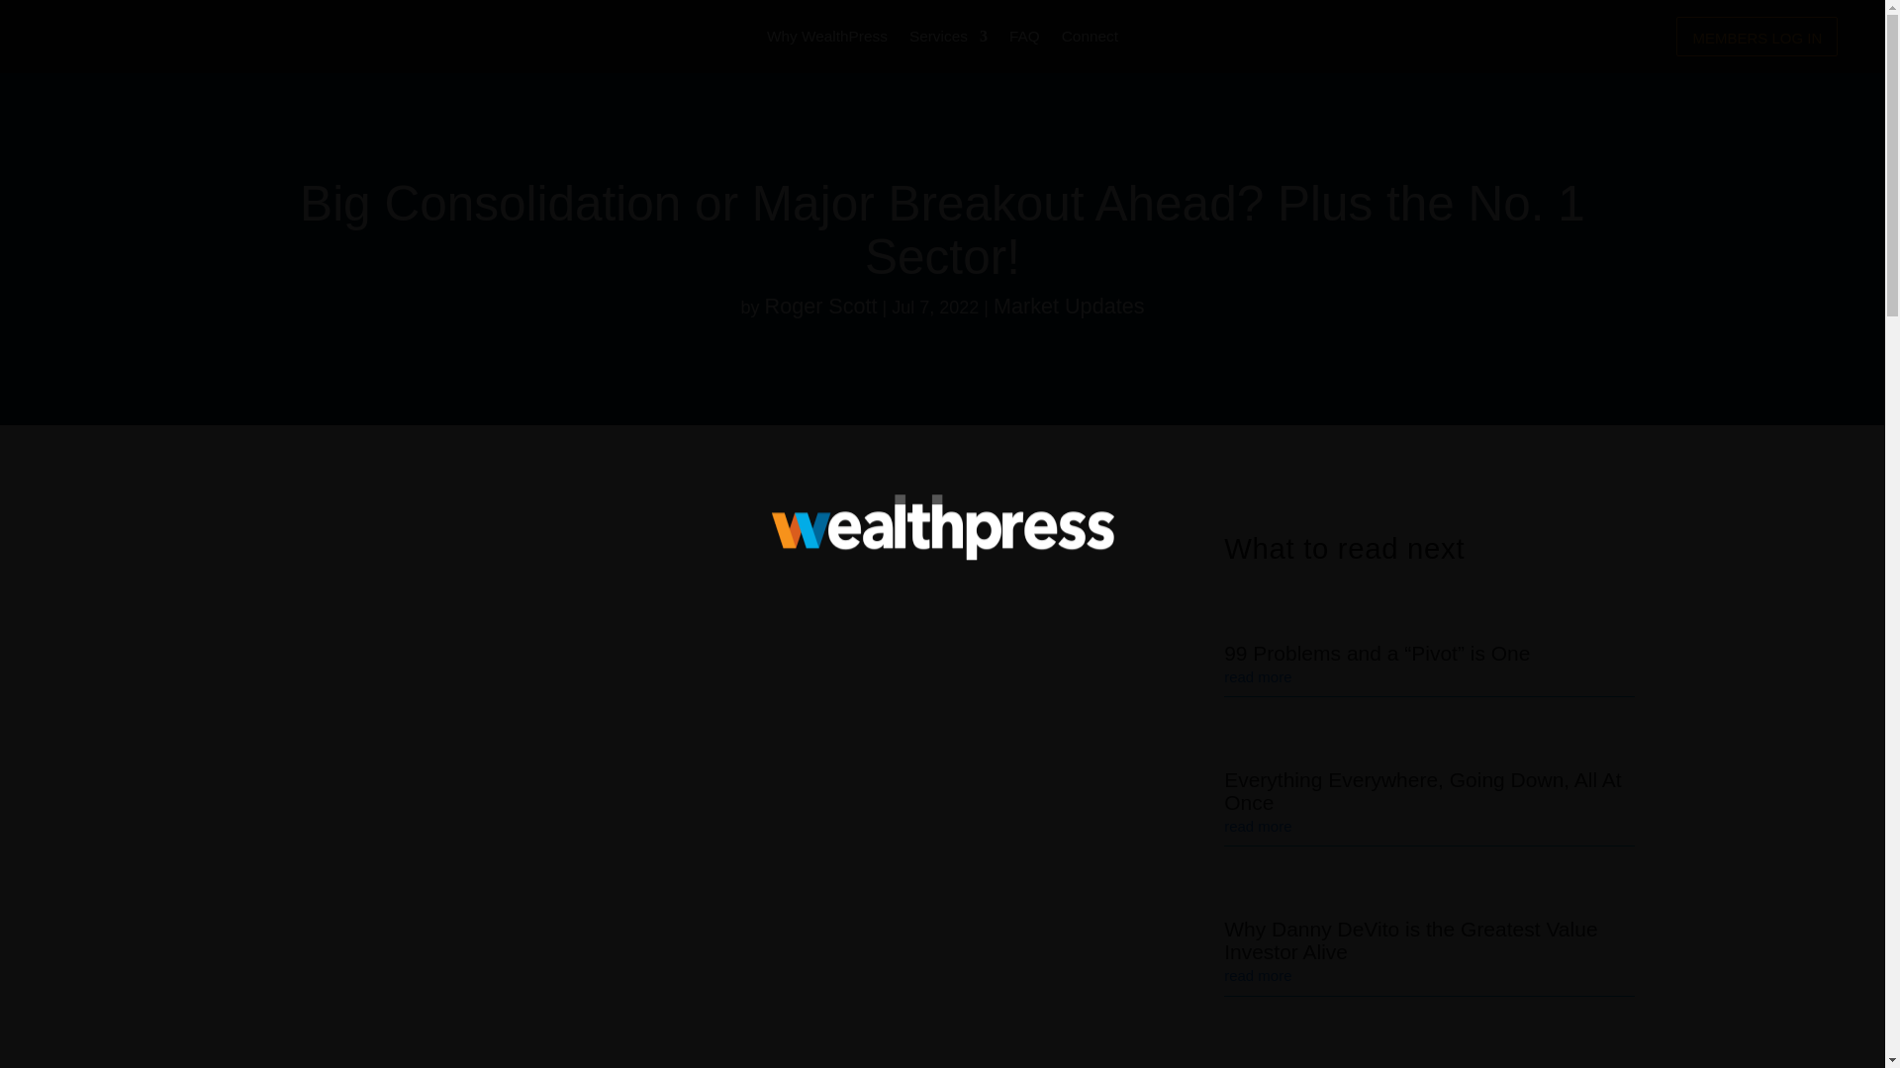 The height and width of the screenshot is (1068, 1900). What do you see at coordinates (1069, 306) in the screenshot?
I see `Market Updates` at bounding box center [1069, 306].